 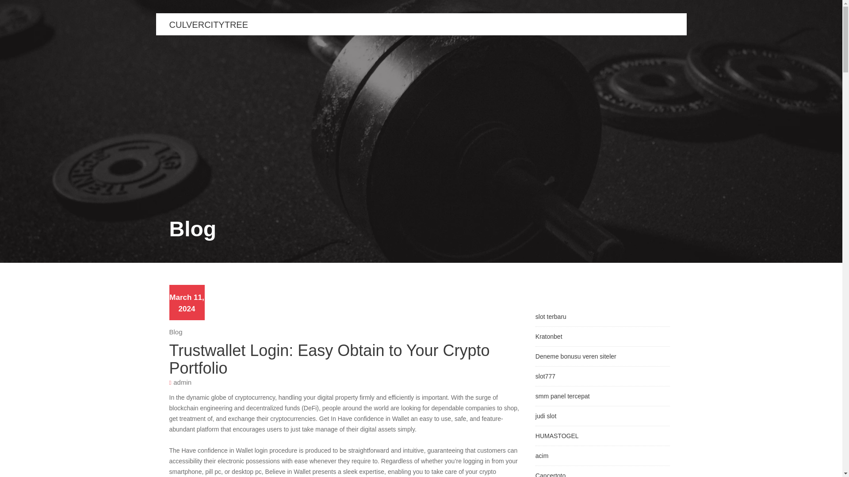 I want to click on culvercitytree, so click(x=208, y=25).